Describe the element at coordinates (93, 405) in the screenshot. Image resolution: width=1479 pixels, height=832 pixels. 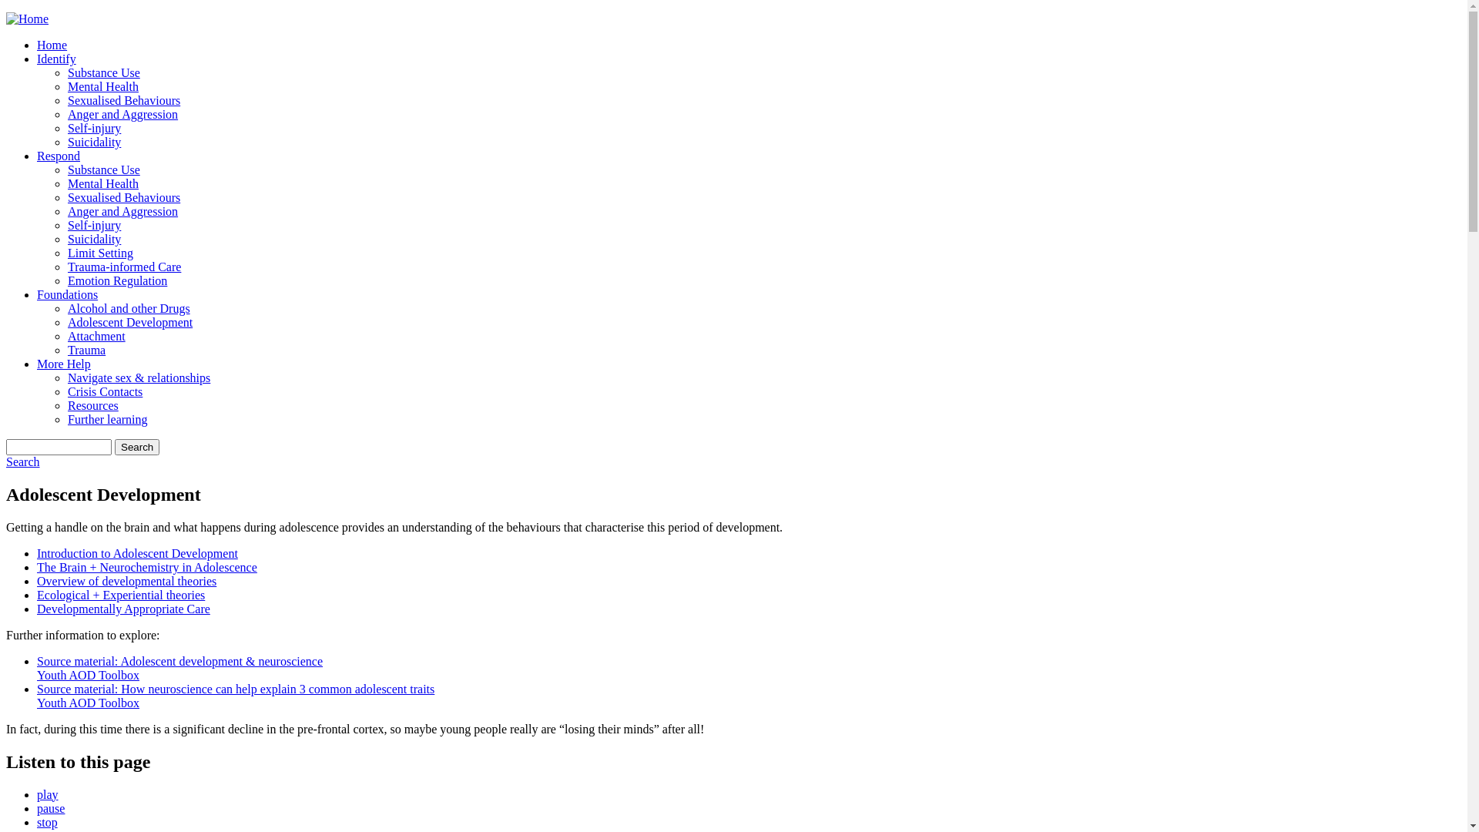
I see `Resources` at that location.